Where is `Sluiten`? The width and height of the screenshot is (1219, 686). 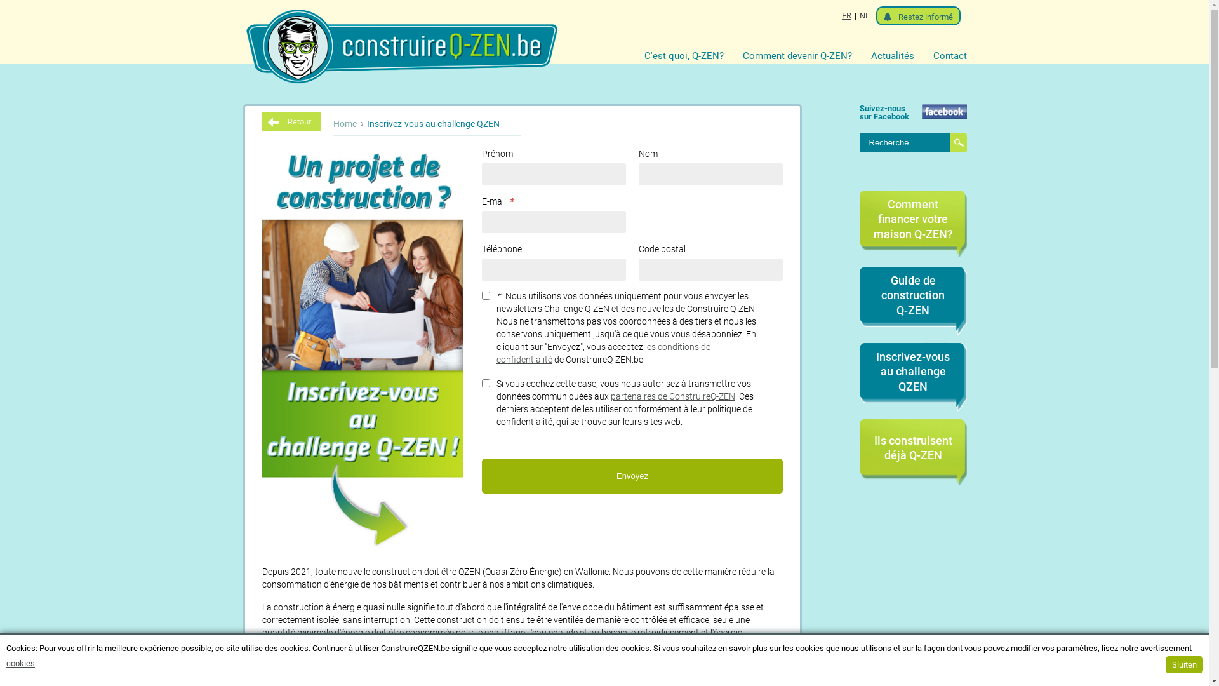 Sluiten is located at coordinates (1185, 664).